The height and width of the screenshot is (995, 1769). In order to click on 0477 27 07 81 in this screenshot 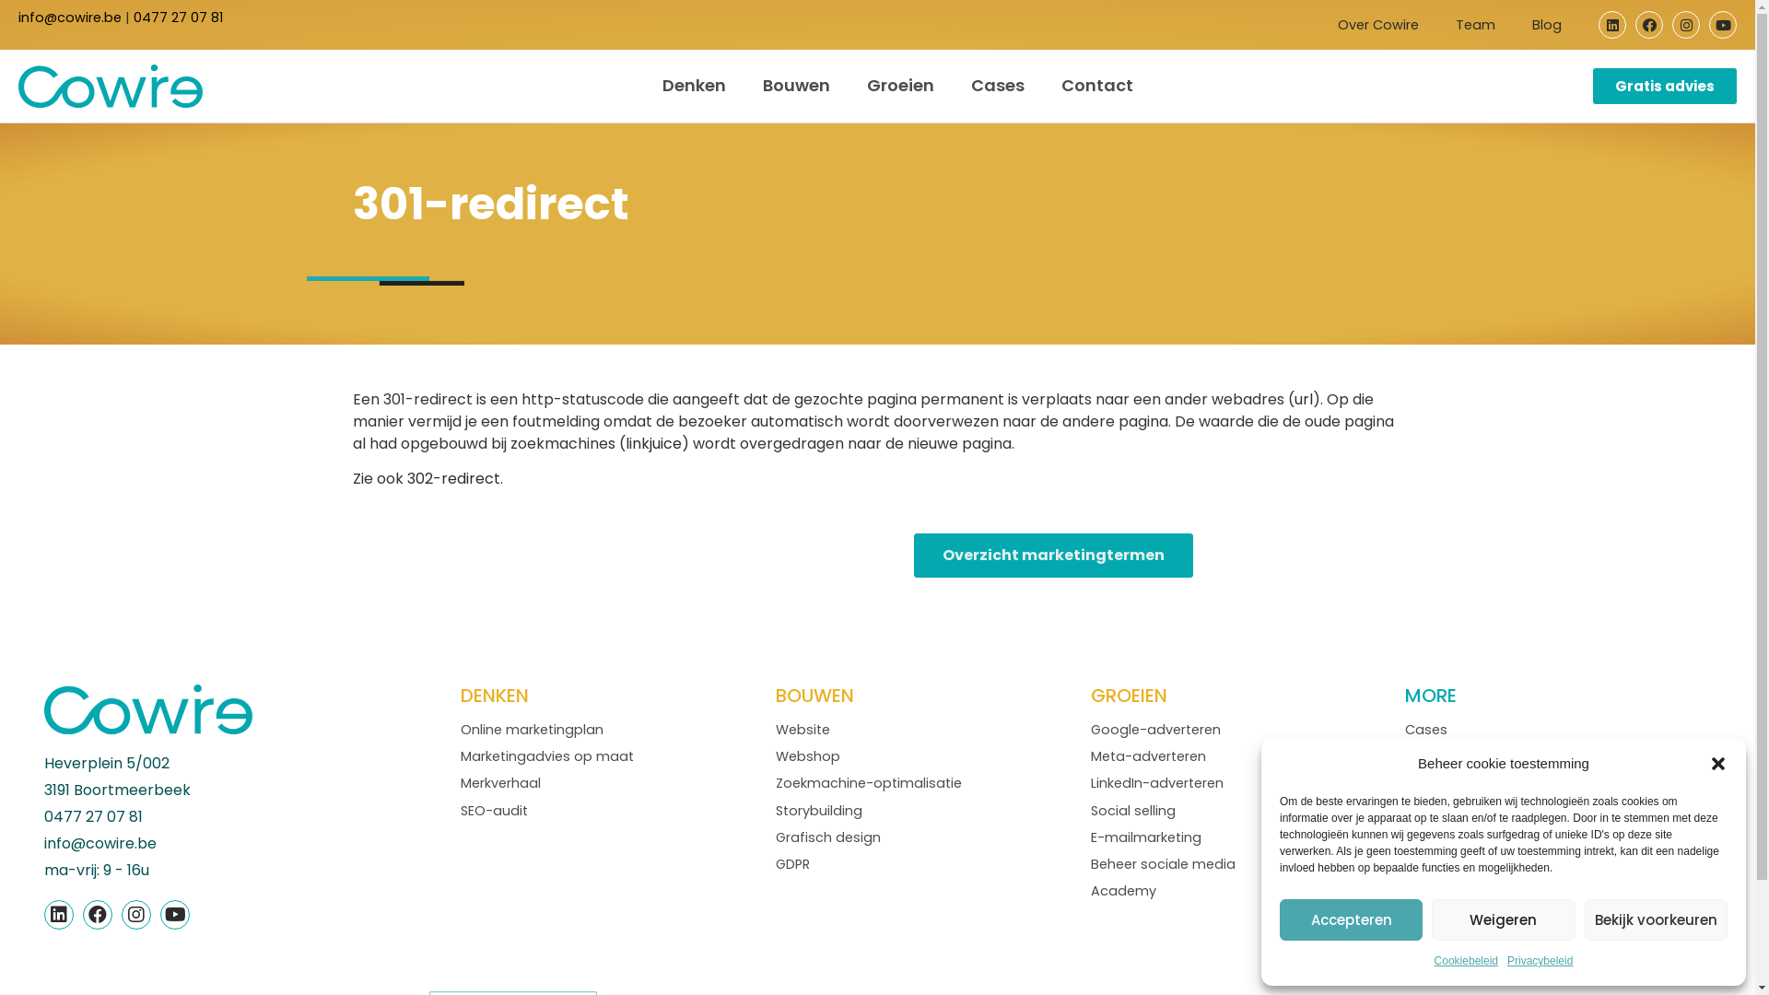, I will do `click(179, 18)`.